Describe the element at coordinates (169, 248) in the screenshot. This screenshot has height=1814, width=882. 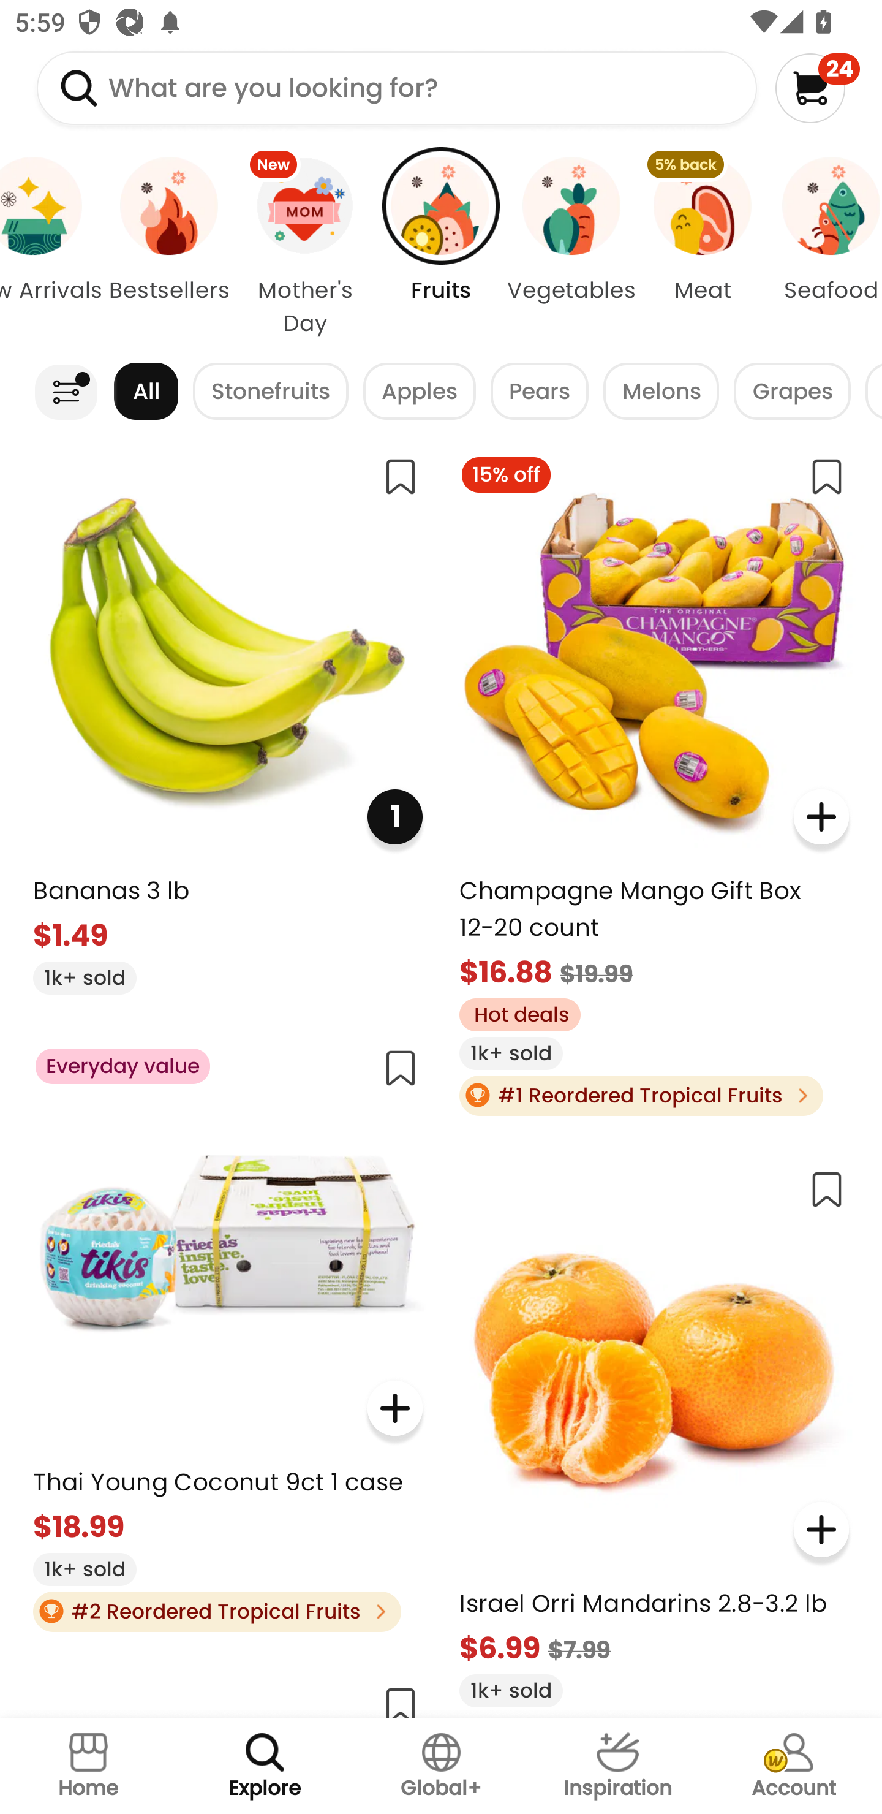
I see `Bestsellers` at that location.